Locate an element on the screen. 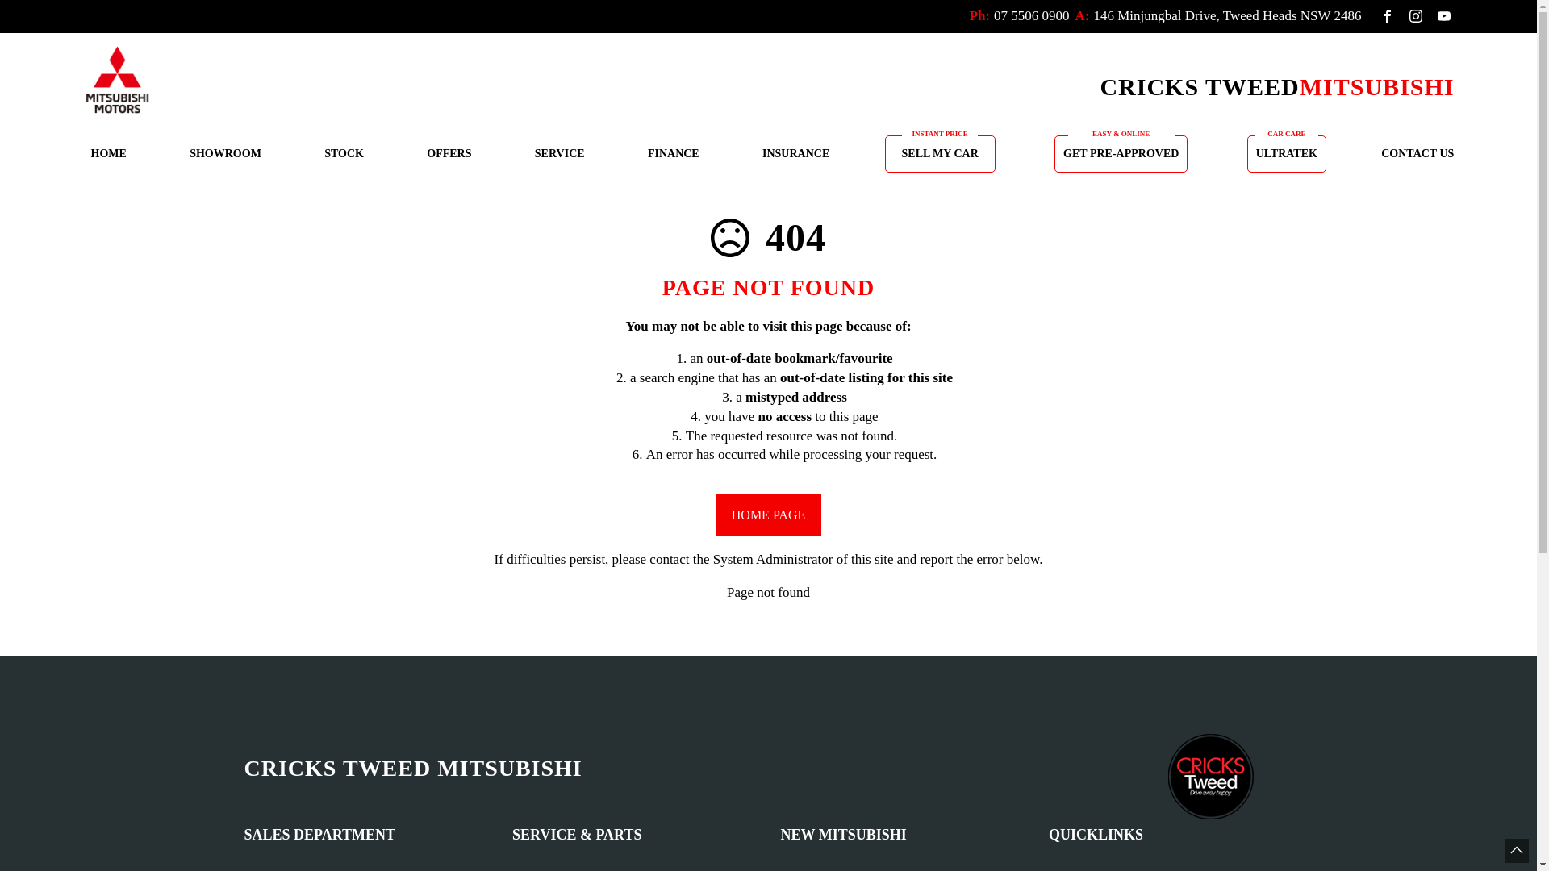 Image resolution: width=1549 pixels, height=871 pixels. 07 5506 0900 is located at coordinates (1032, 16).